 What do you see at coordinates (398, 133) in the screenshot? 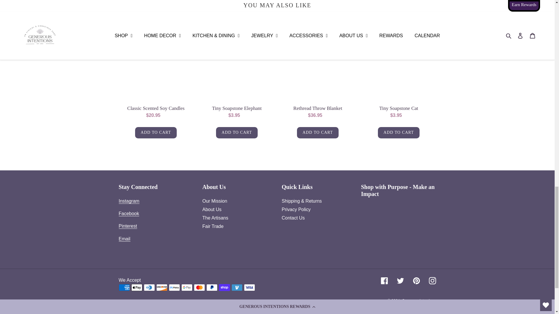
I see `Add to cart` at bounding box center [398, 133].